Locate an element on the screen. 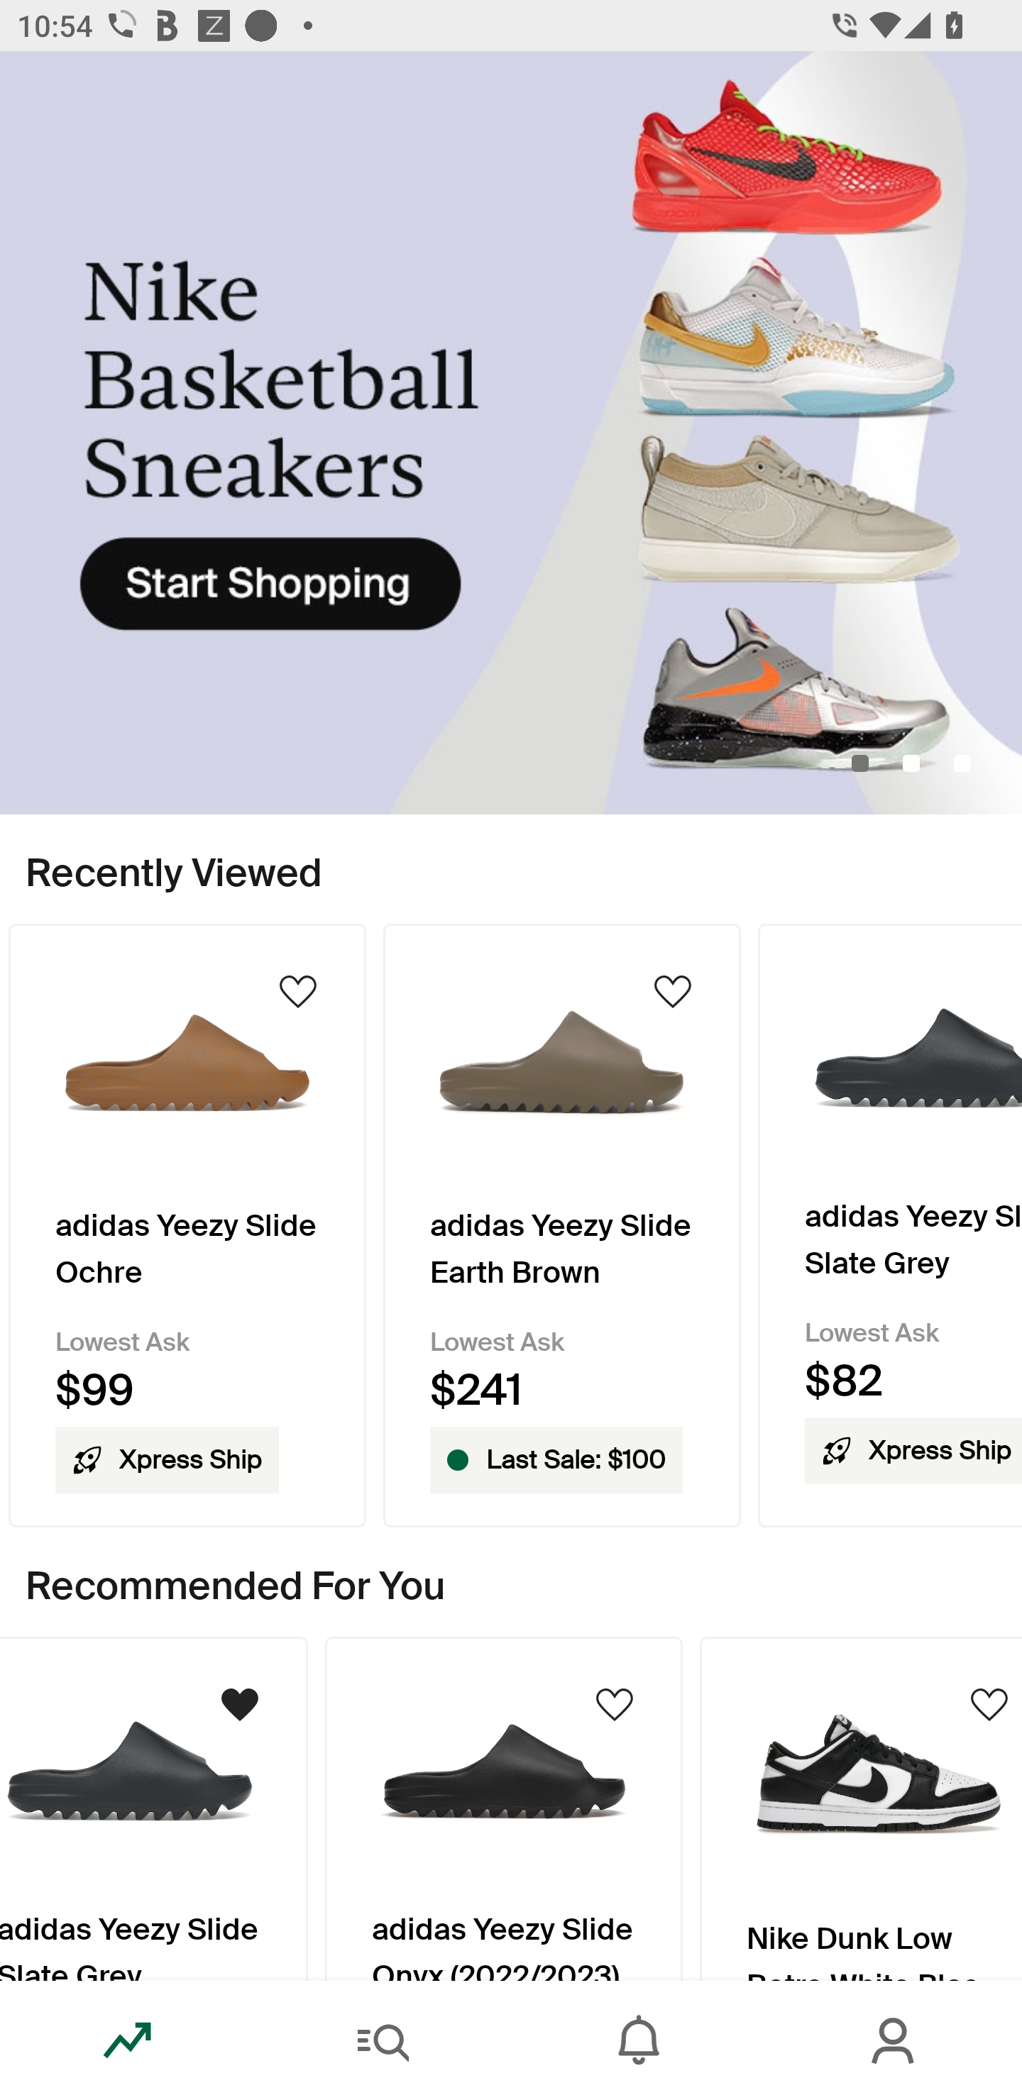  Product Image adidas Yeezy Slide Onyx (2022/2023) is located at coordinates (503, 1808).